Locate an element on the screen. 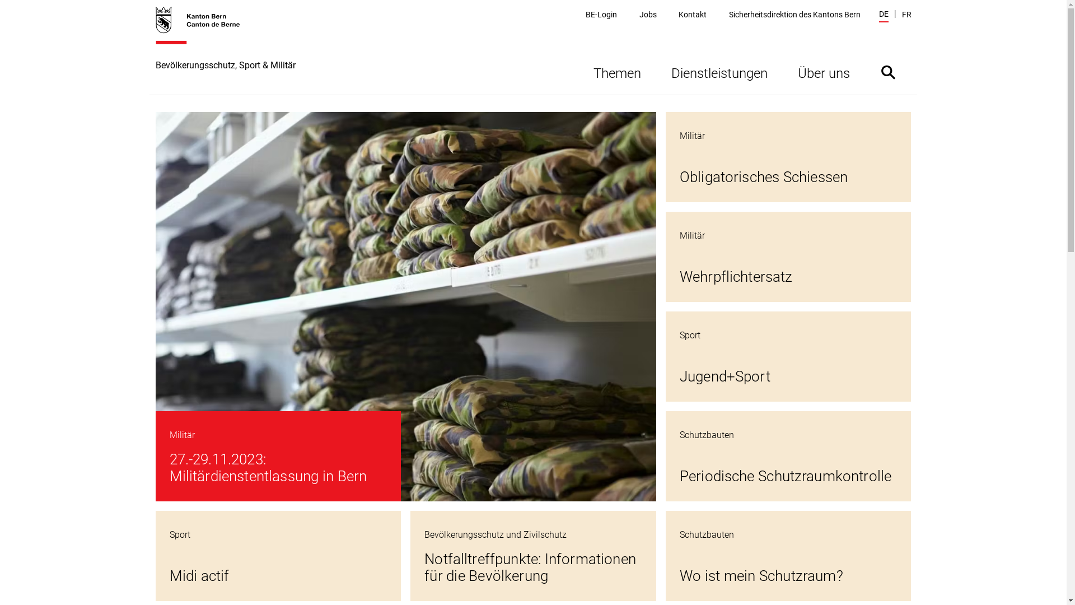 This screenshot has height=605, width=1075. Sicherheitsdirektion des Kantons Bern is located at coordinates (795, 15).